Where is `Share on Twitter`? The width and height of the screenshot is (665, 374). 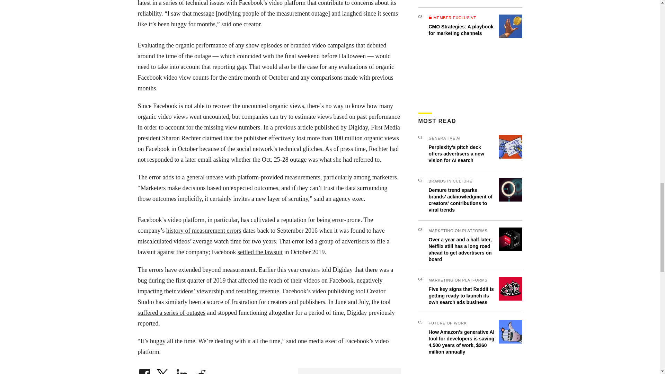
Share on Twitter is located at coordinates (163, 372).